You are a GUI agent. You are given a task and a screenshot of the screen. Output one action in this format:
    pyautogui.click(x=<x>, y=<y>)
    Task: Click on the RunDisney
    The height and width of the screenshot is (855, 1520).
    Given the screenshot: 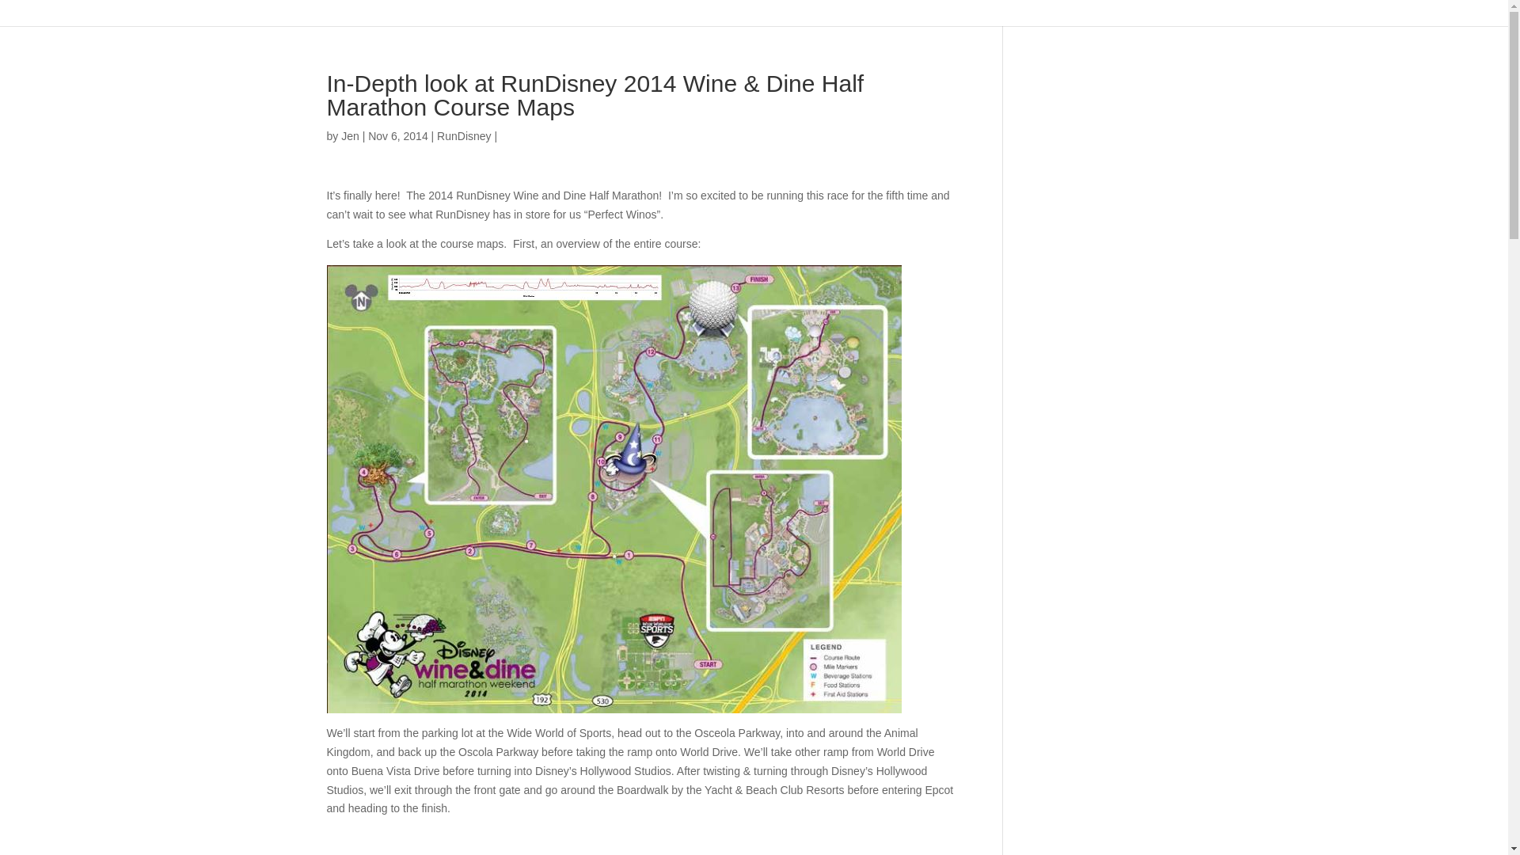 What is the action you would take?
    pyautogui.click(x=464, y=136)
    